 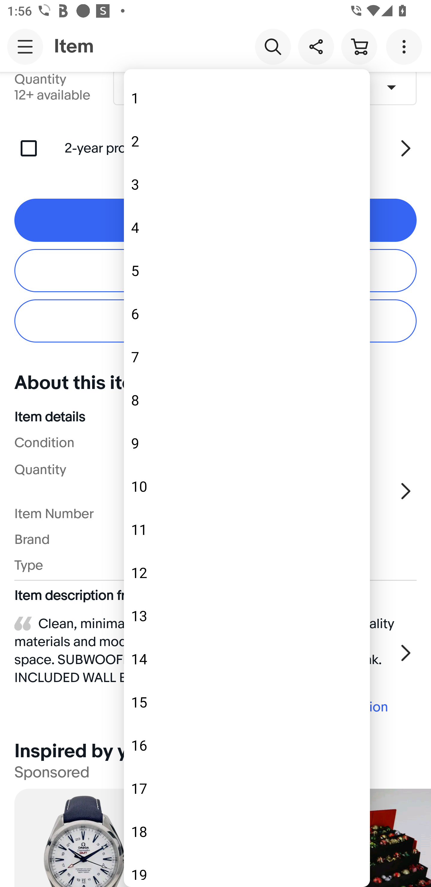 I want to click on 10, so click(x=247, y=487).